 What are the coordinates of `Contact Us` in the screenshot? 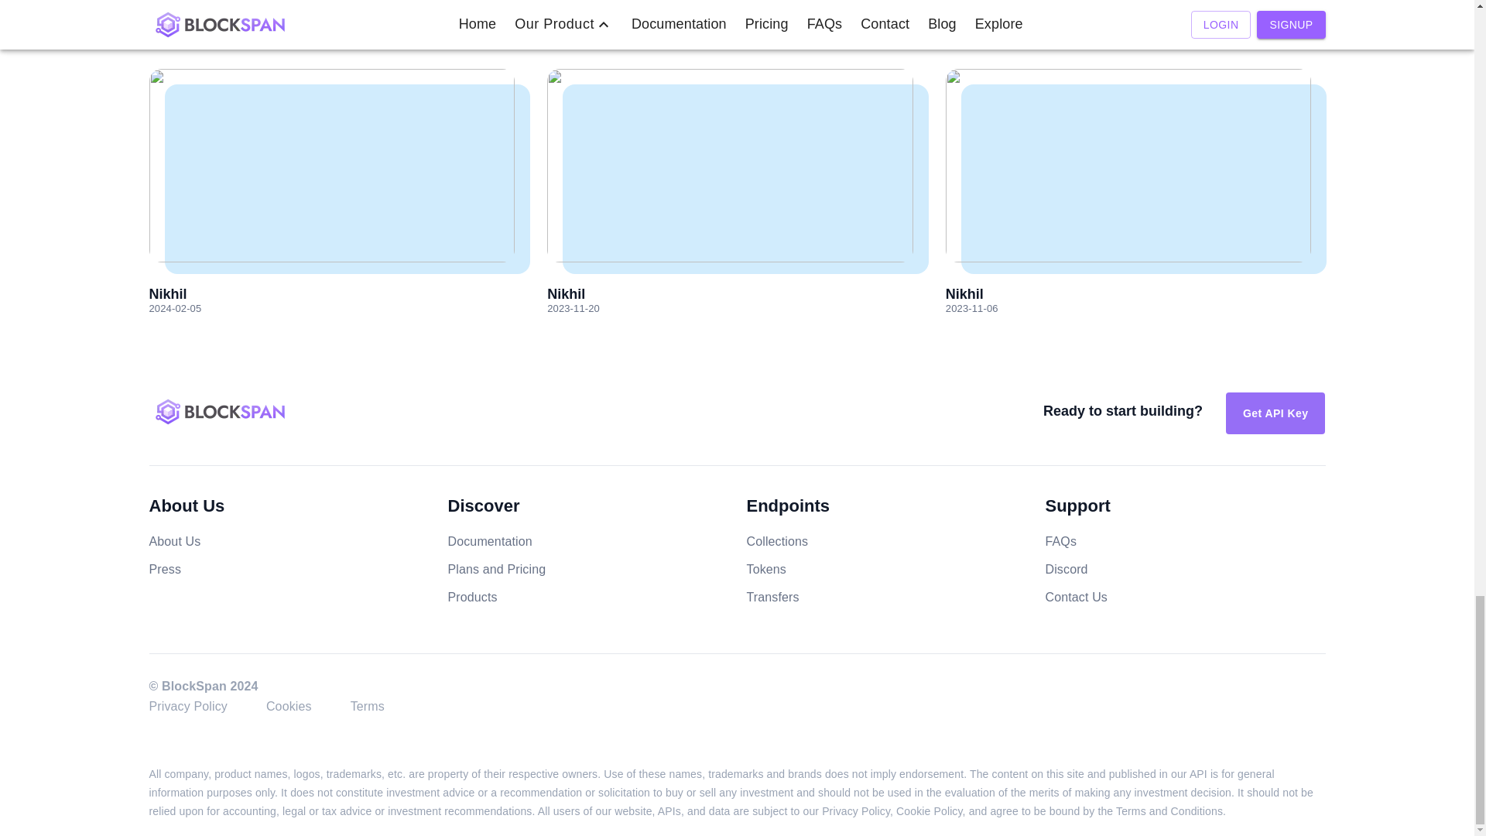 It's located at (1076, 596).